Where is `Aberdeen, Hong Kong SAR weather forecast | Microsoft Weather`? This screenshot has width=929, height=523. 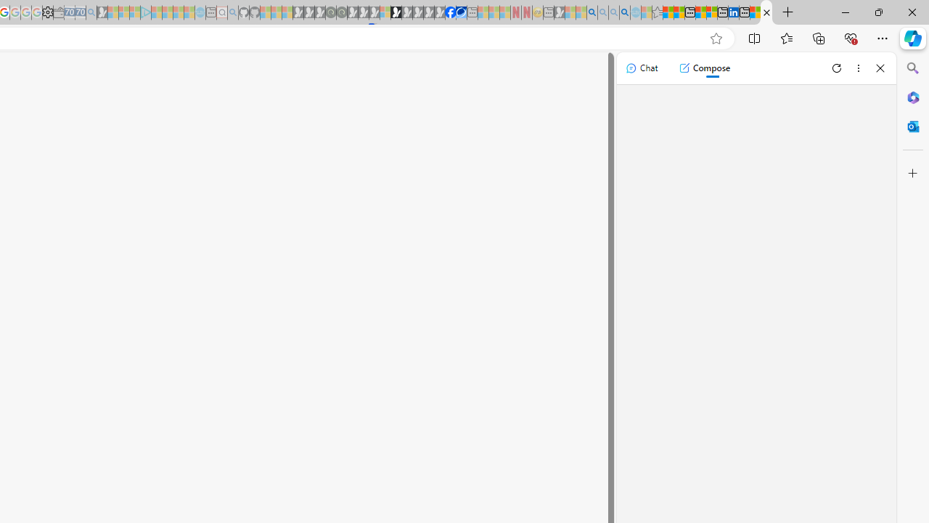 Aberdeen, Hong Kong SAR weather forecast | Microsoft Weather is located at coordinates (679, 13).